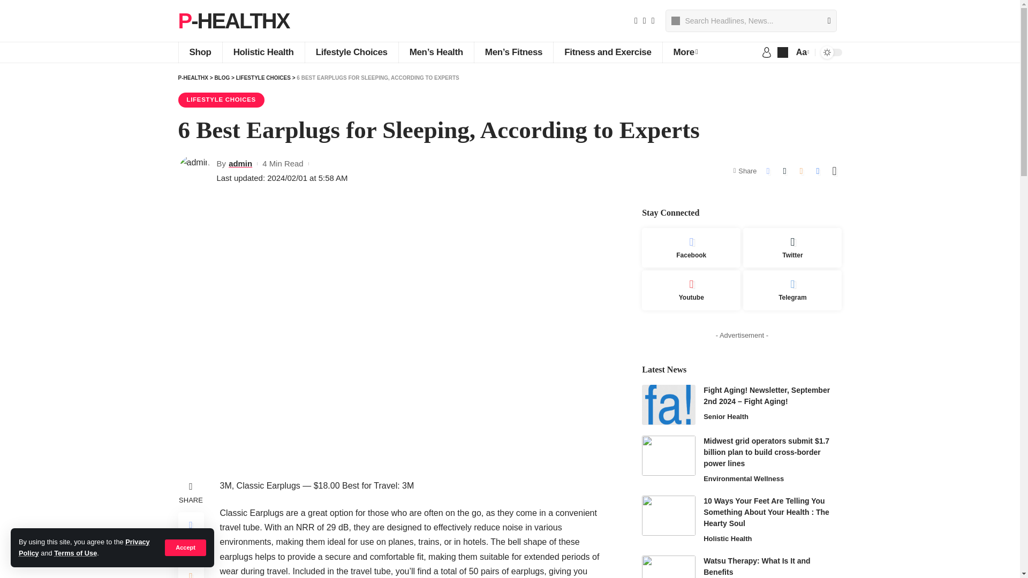  What do you see at coordinates (825, 21) in the screenshot?
I see `Search` at bounding box center [825, 21].